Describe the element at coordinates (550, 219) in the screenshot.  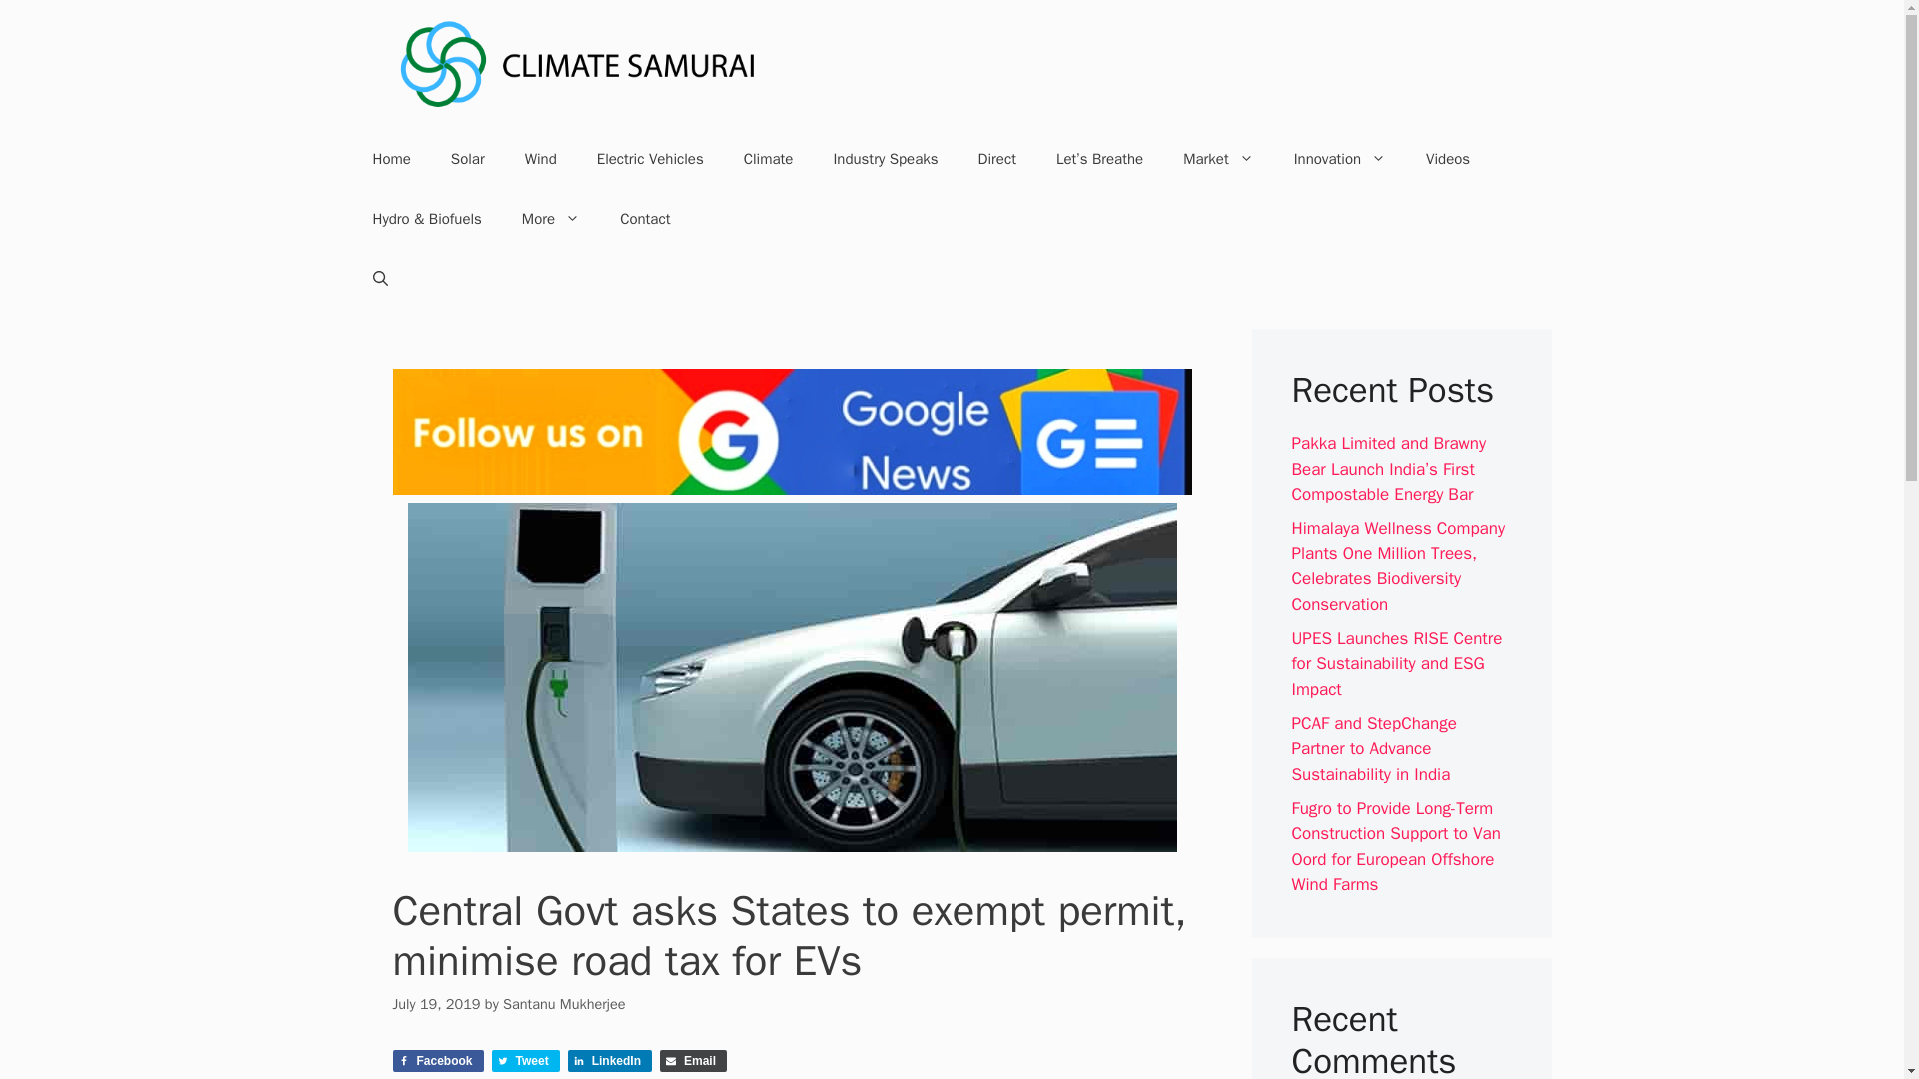
I see `More` at that location.